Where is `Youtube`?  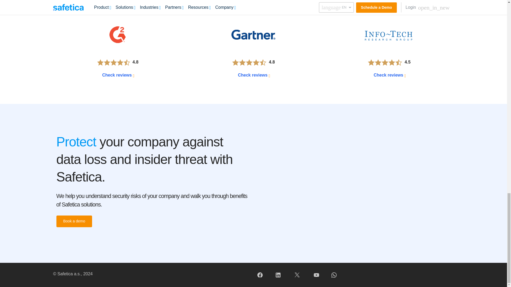
Youtube is located at coordinates (316, 275).